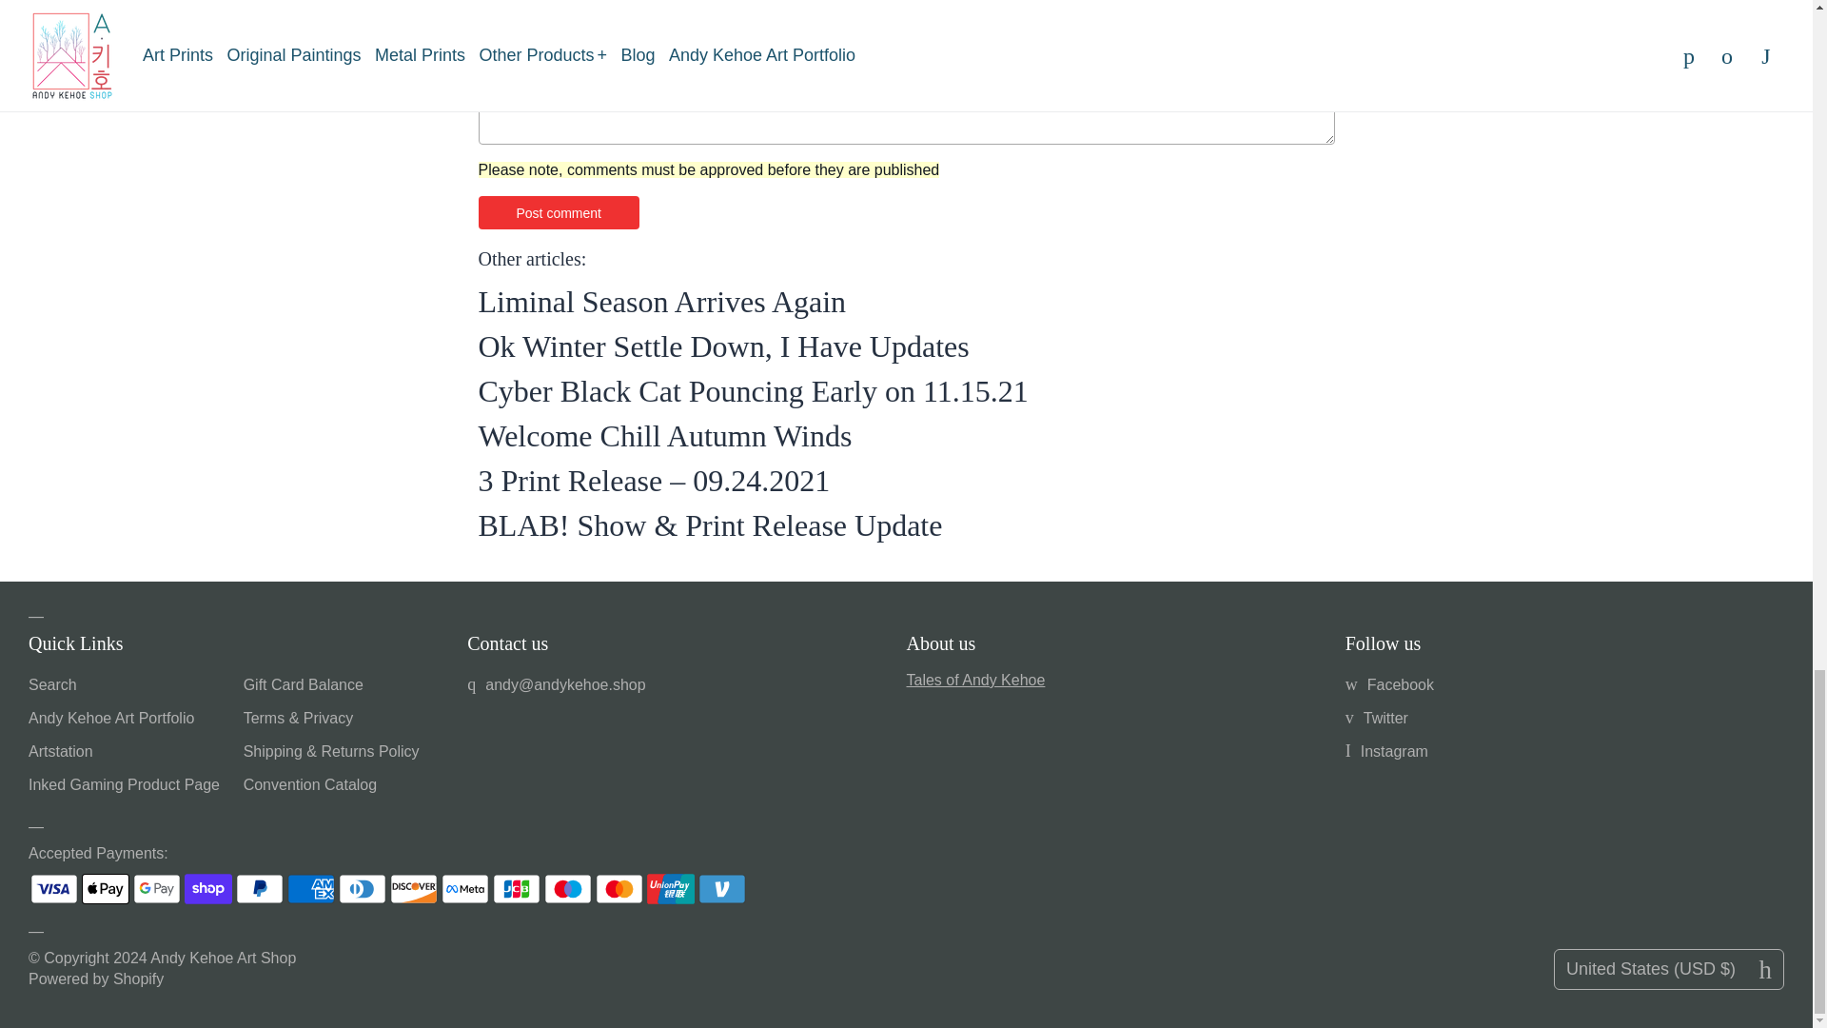 The image size is (1827, 1028). Describe the element at coordinates (558, 212) in the screenshot. I see `Post comment` at that location.